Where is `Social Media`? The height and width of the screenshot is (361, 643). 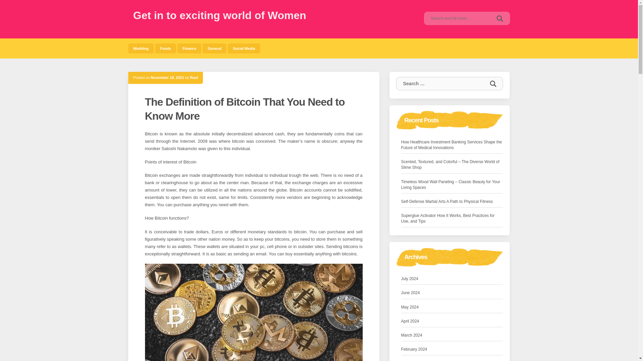 Social Media is located at coordinates (244, 48).